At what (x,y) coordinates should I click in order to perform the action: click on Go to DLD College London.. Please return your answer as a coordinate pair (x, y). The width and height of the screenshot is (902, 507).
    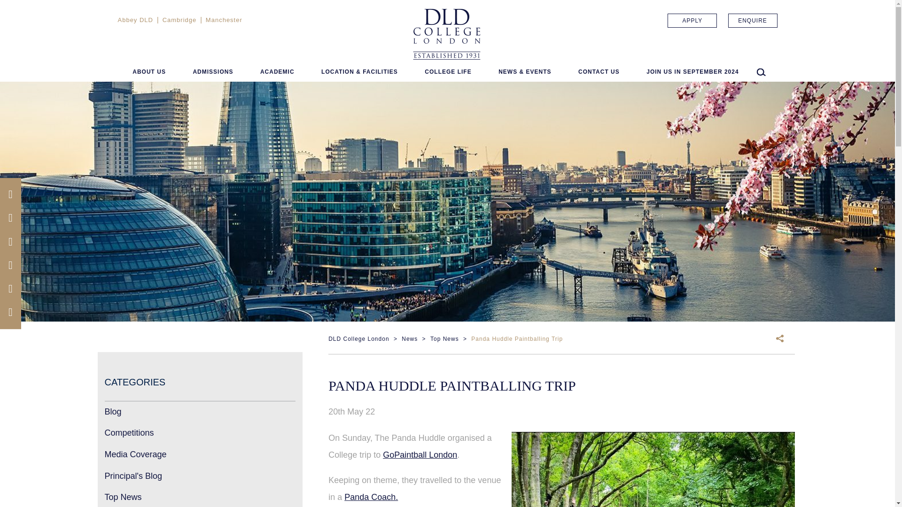
    Looking at the image, I should click on (358, 339).